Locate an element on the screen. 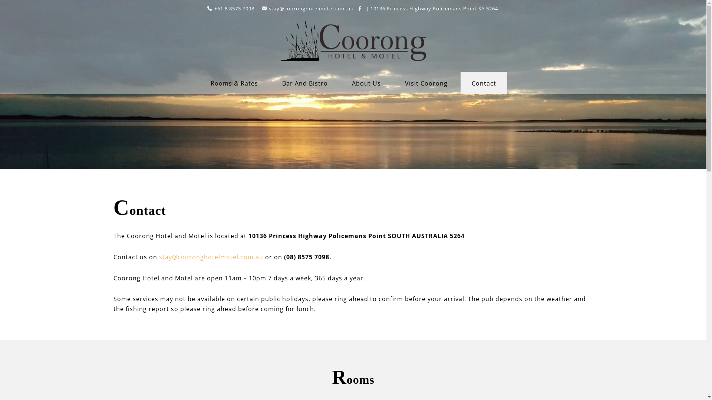 The width and height of the screenshot is (712, 400). stay@cooronghotelmotel.com.au is located at coordinates (211, 257).